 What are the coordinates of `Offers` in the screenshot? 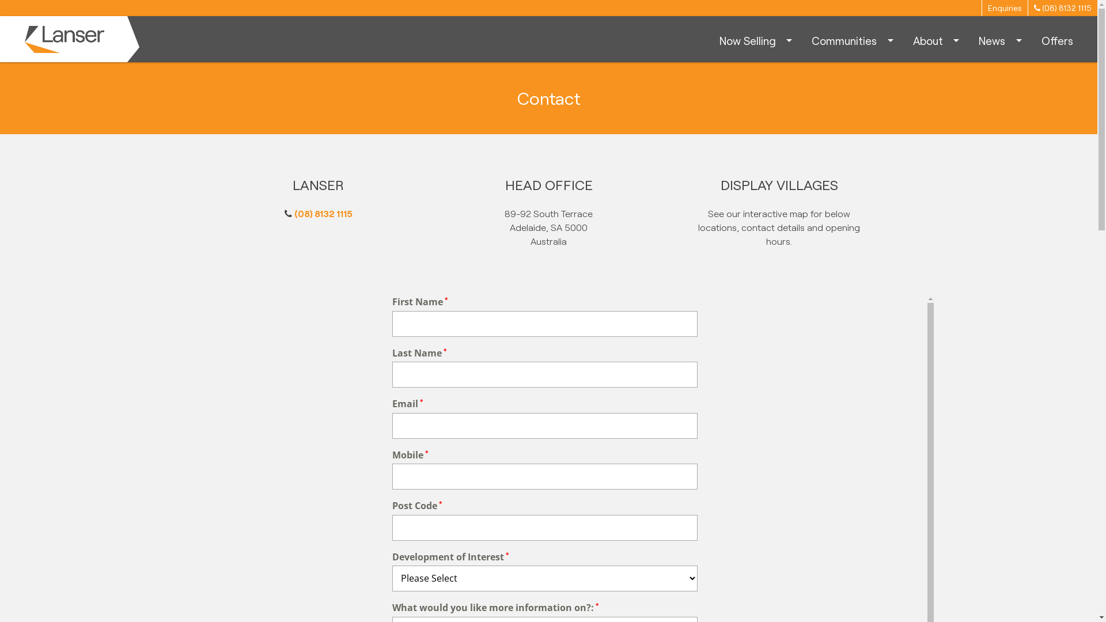 It's located at (1056, 41).